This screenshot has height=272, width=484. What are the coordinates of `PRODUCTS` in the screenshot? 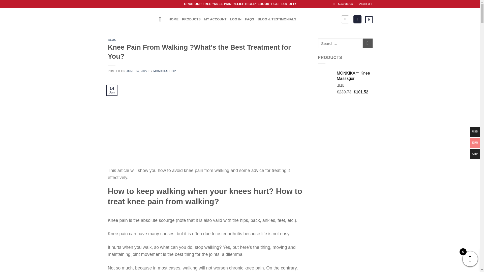 It's located at (191, 19).